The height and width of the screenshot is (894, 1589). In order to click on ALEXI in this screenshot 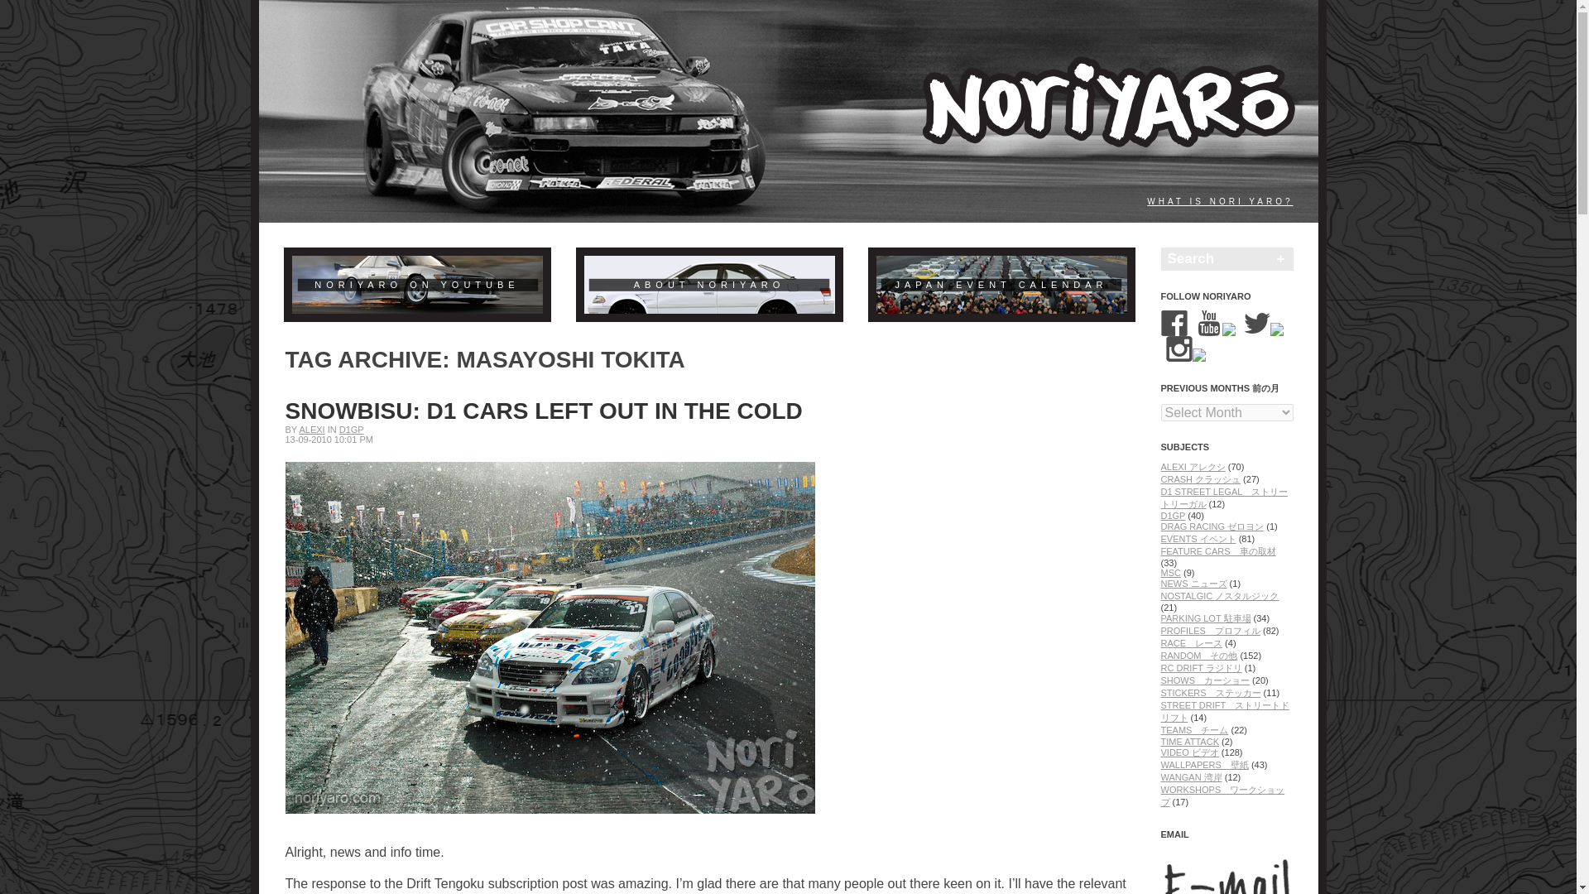, I will do `click(311, 429)`.